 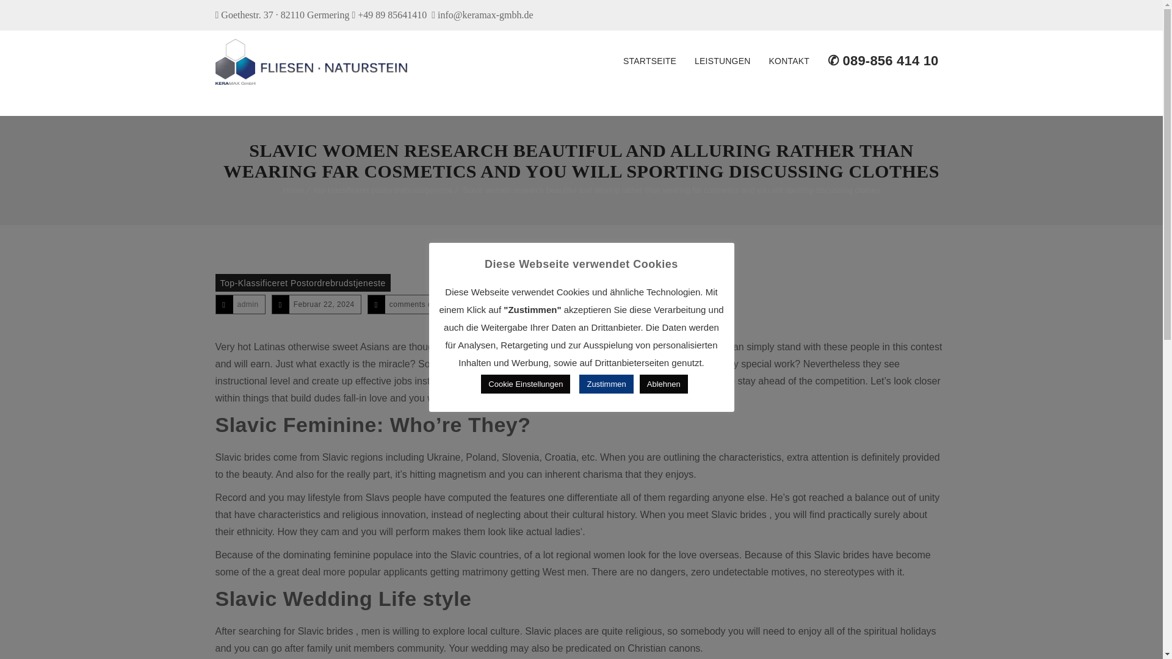 I want to click on STARTSEITE, so click(x=649, y=61).